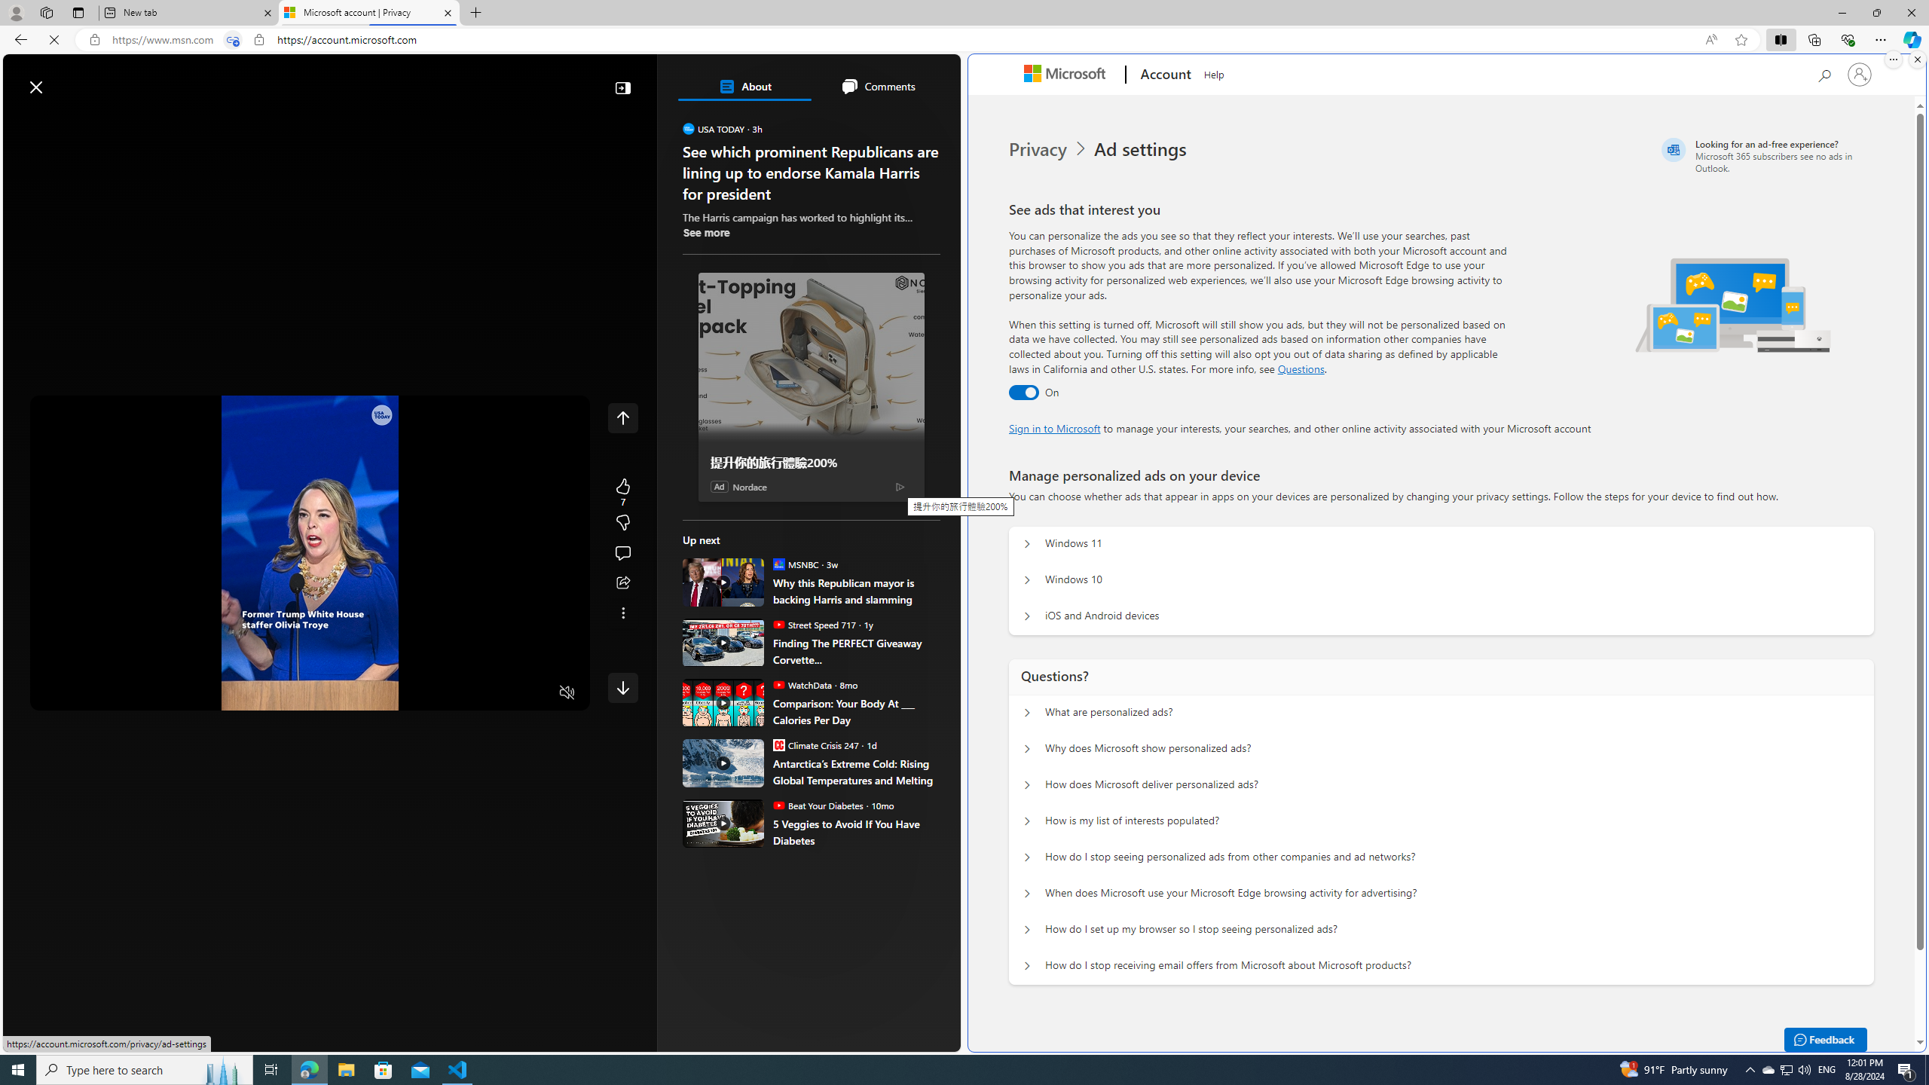 This screenshot has height=1085, width=1929. Describe the element at coordinates (622, 492) in the screenshot. I see `7 Like` at that location.